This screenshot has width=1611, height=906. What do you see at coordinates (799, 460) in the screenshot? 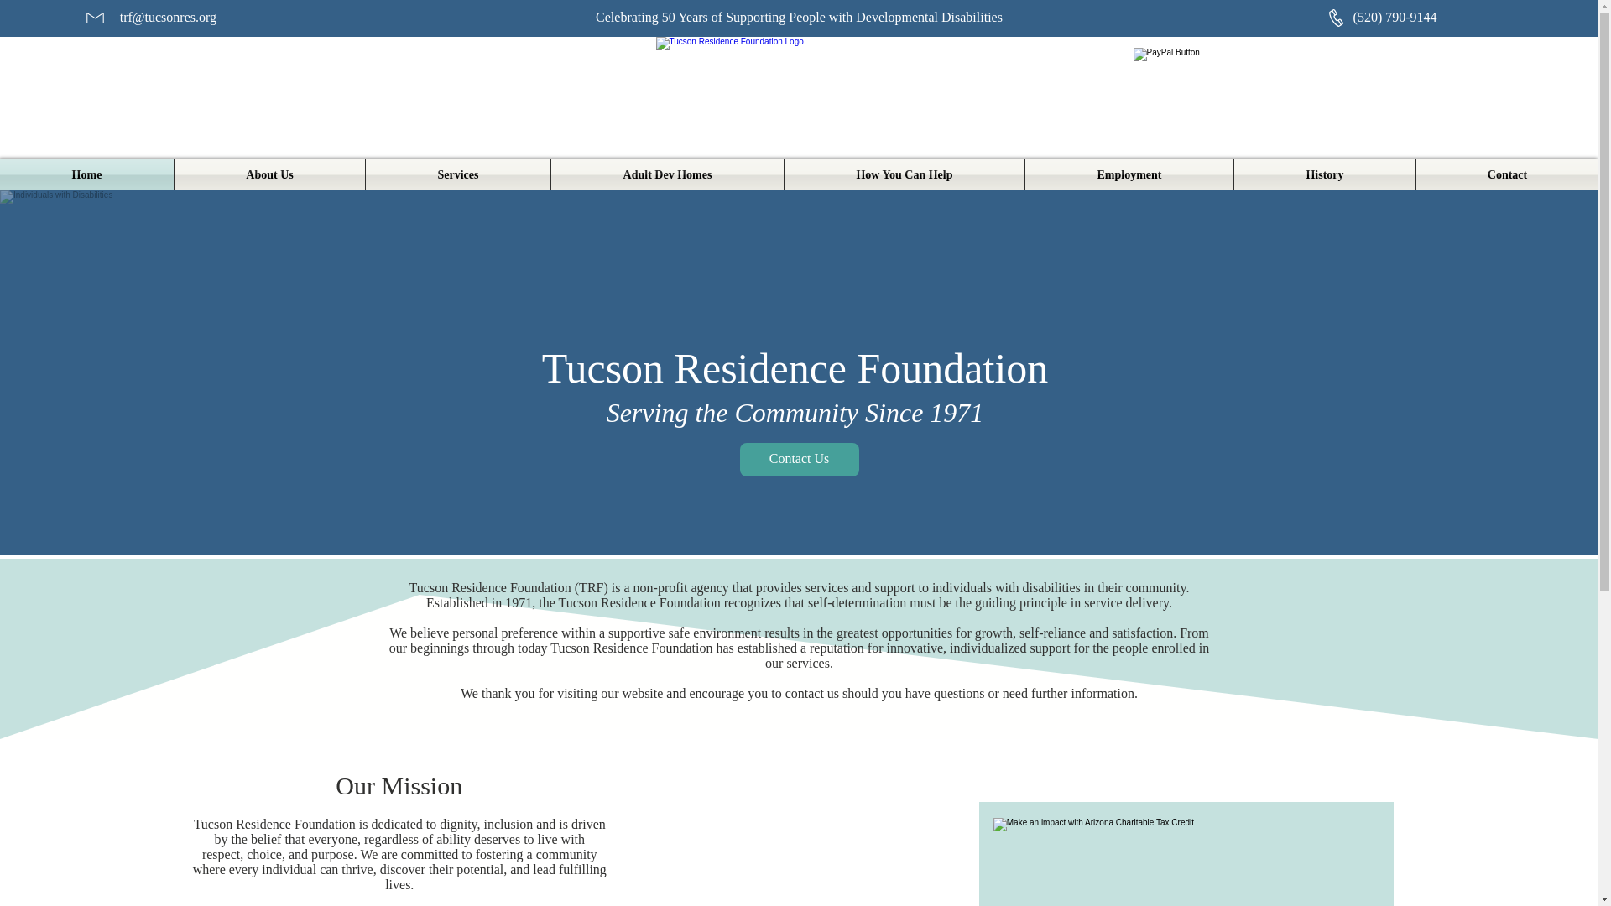
I see `Contact Us` at bounding box center [799, 460].